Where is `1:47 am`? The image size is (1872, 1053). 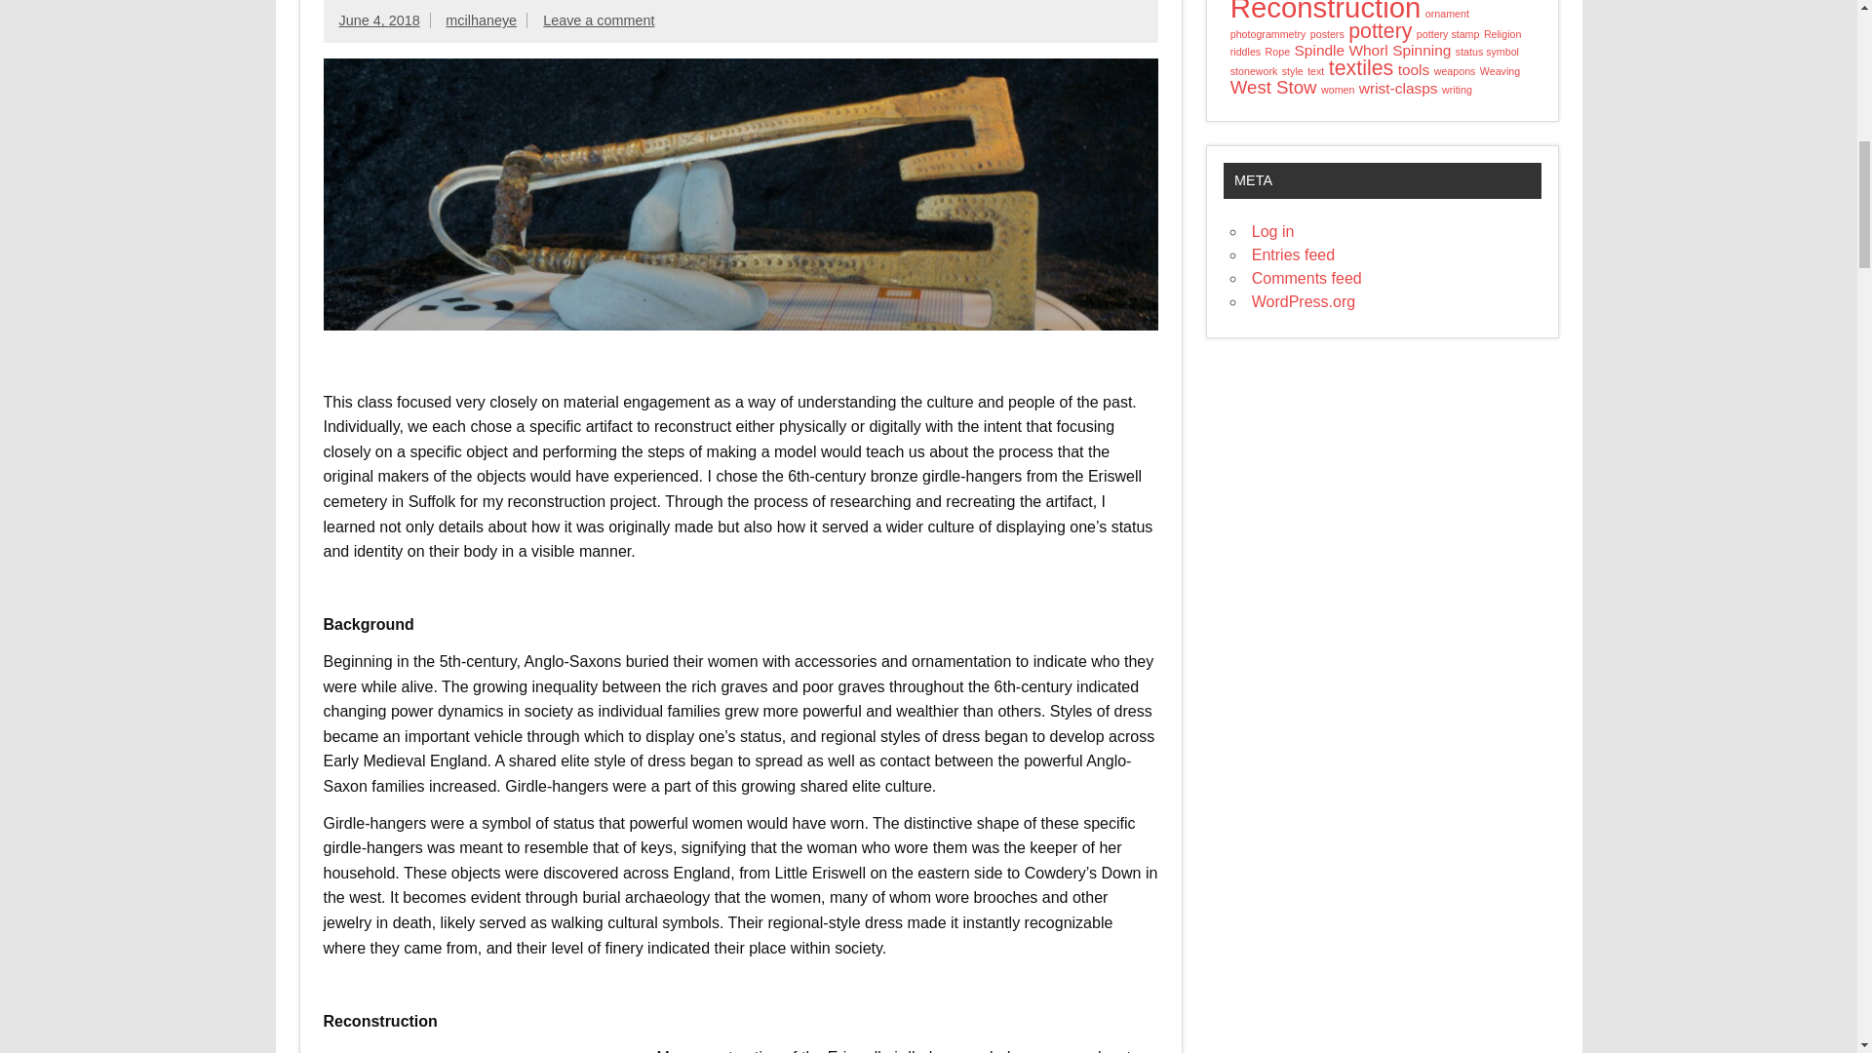
1:47 am is located at coordinates (378, 19).